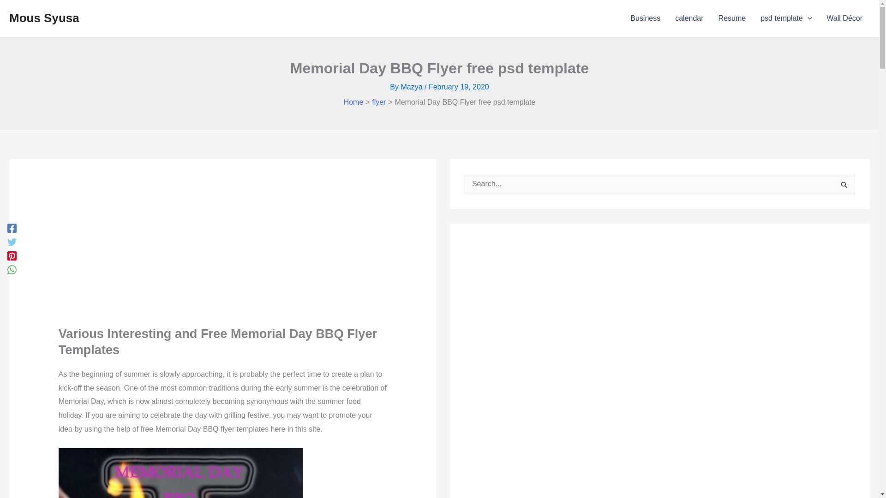 This screenshot has width=886, height=498. Describe the element at coordinates (412, 87) in the screenshot. I see `Mazya` at that location.